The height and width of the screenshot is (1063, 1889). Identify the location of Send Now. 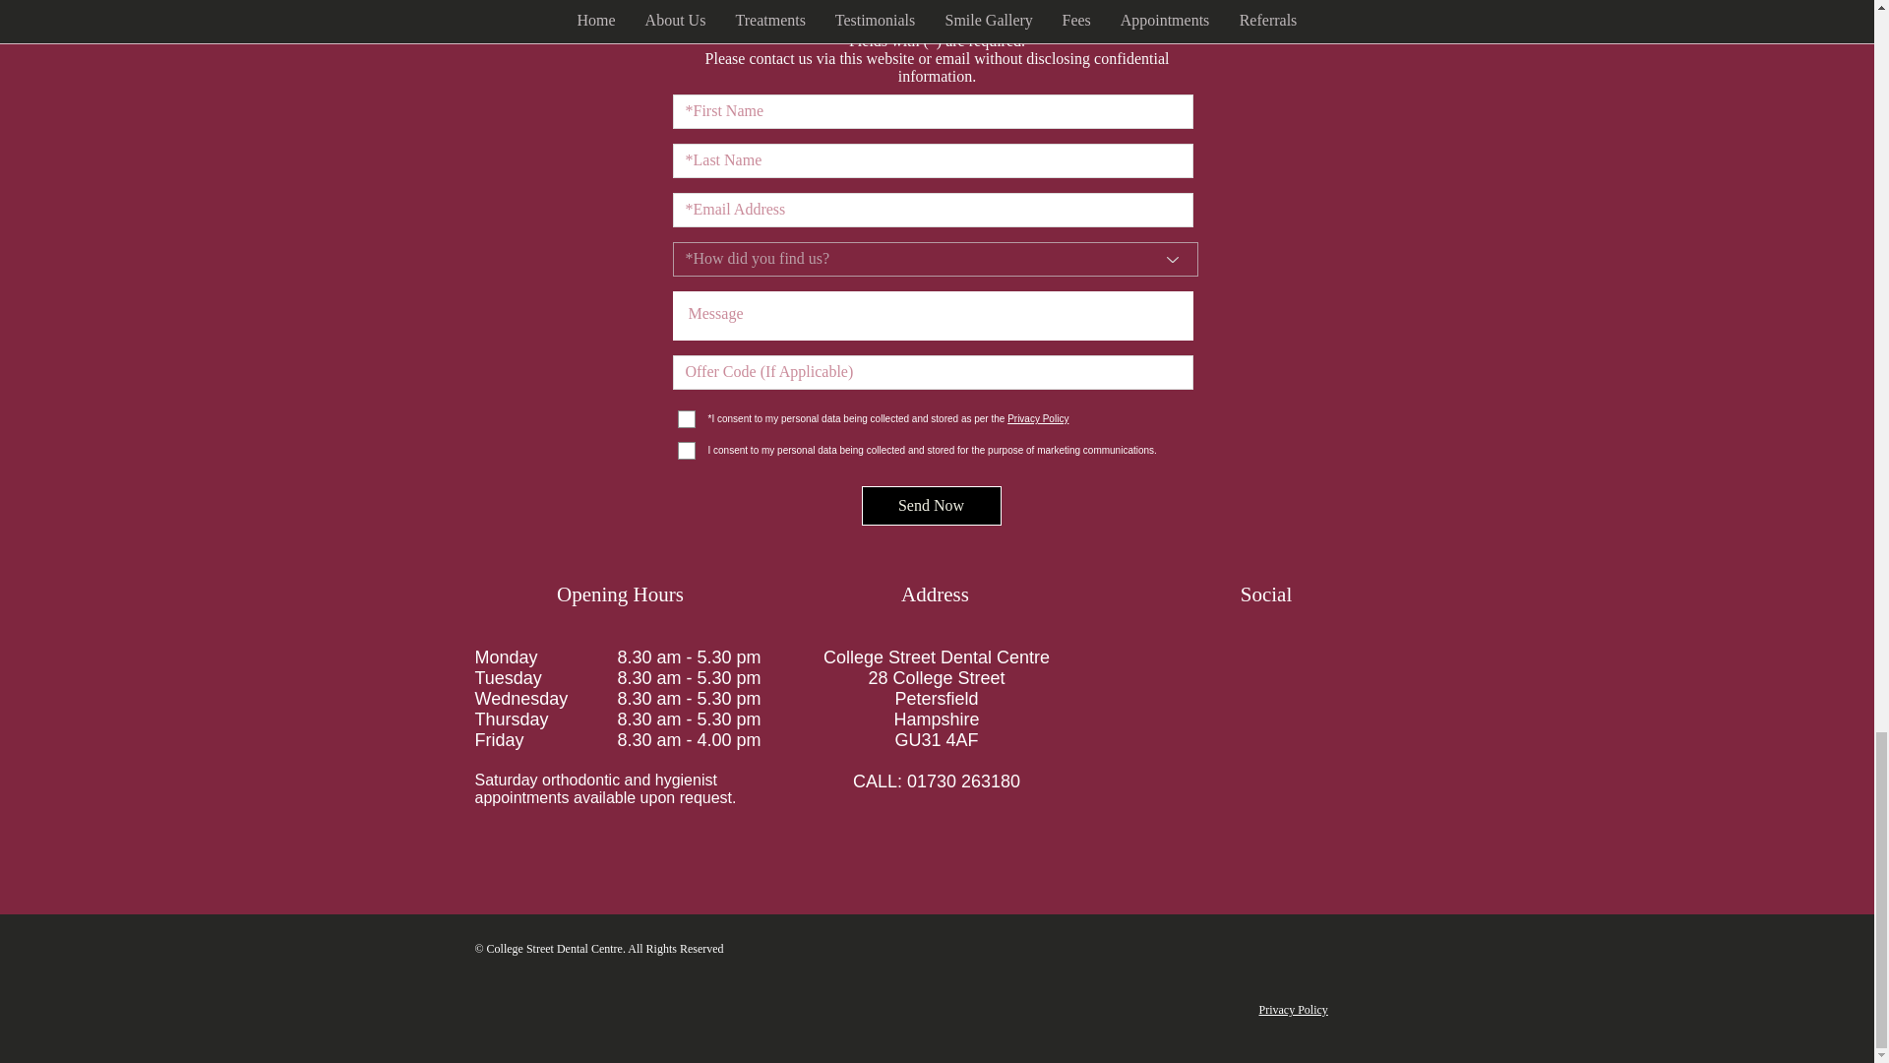
(931, 505).